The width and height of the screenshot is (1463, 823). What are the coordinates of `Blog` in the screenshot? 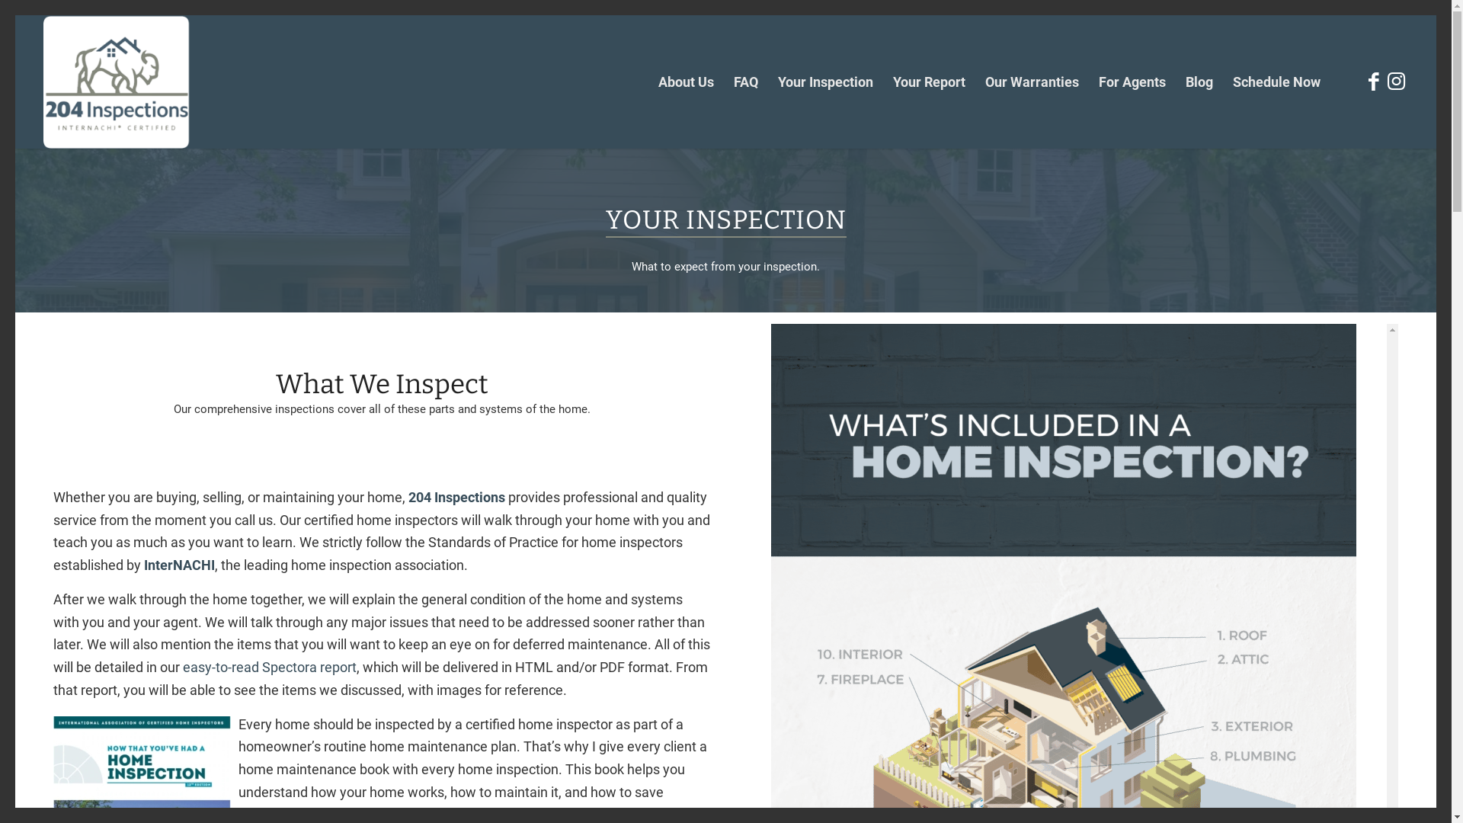 It's located at (1199, 82).